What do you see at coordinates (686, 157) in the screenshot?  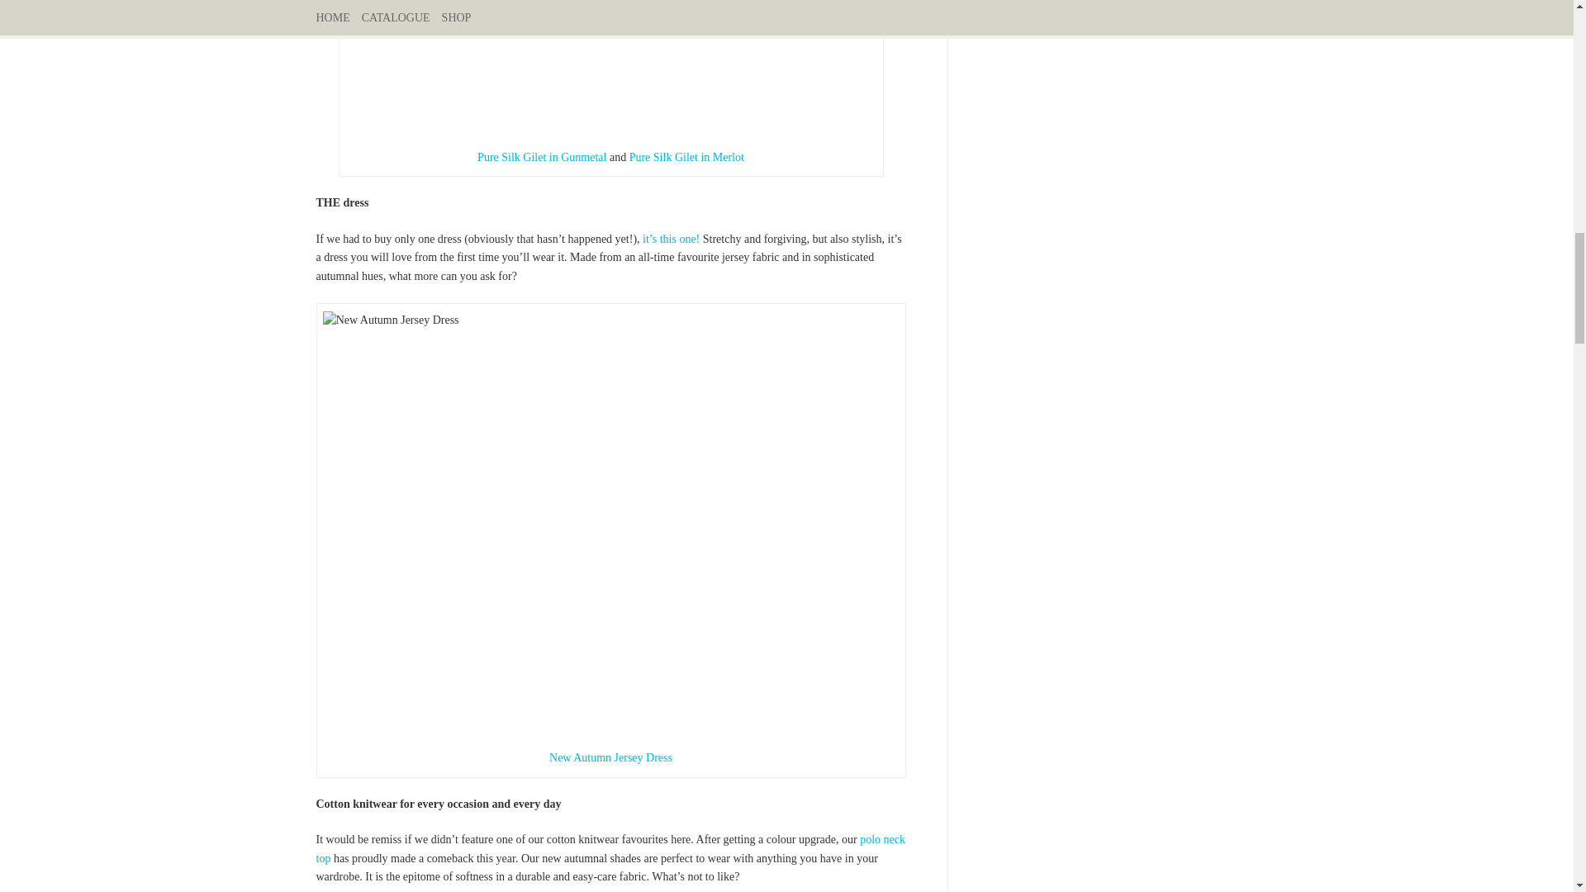 I see `Pure Silk Gilet in Merlot` at bounding box center [686, 157].